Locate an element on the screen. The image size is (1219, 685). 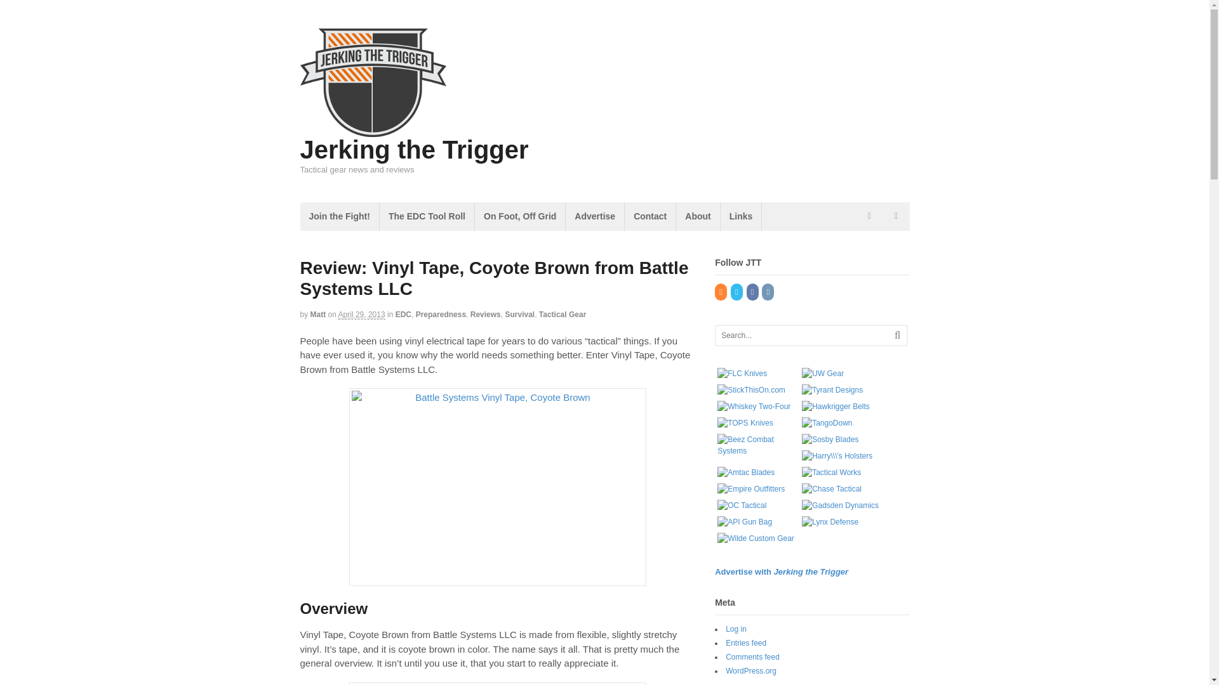
View all items in Reviews is located at coordinates (486, 315).